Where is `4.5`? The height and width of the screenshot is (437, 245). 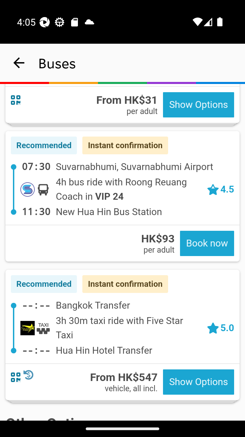 4.5 is located at coordinates (220, 189).